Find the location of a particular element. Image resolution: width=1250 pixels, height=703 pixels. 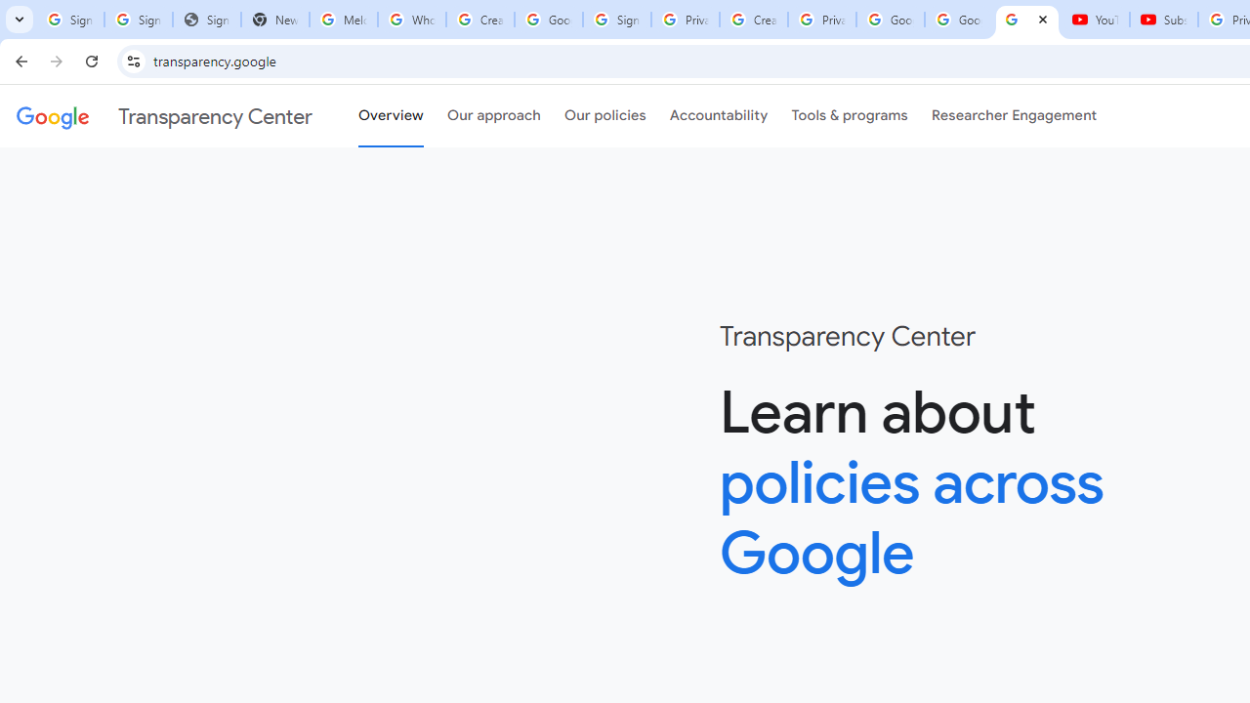

Sign in - Google Accounts is located at coordinates (139, 20).